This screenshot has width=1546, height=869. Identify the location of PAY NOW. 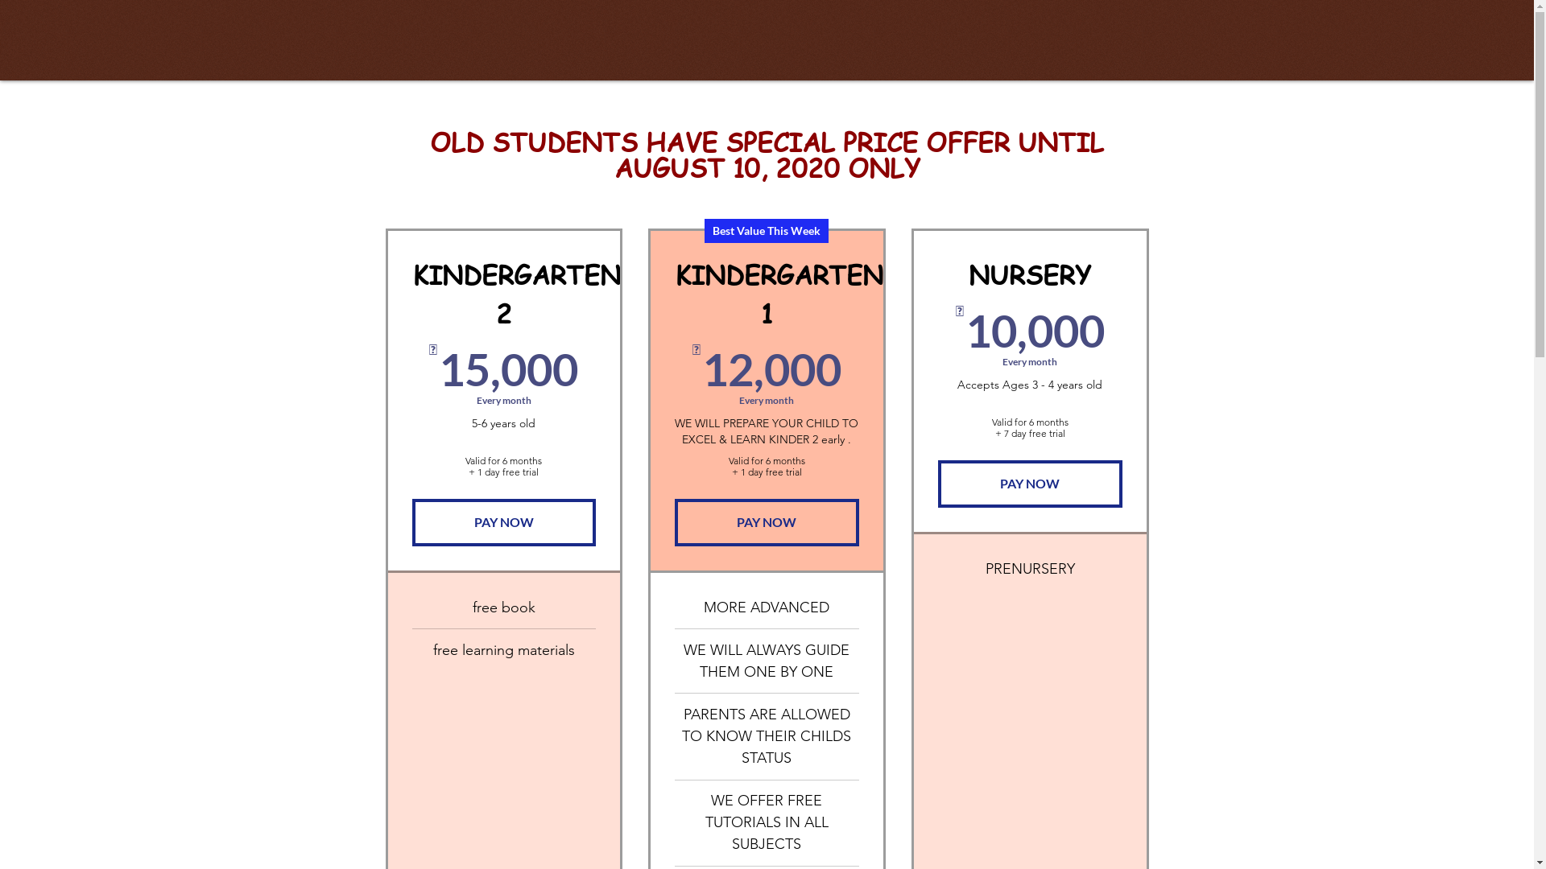
(767, 522).